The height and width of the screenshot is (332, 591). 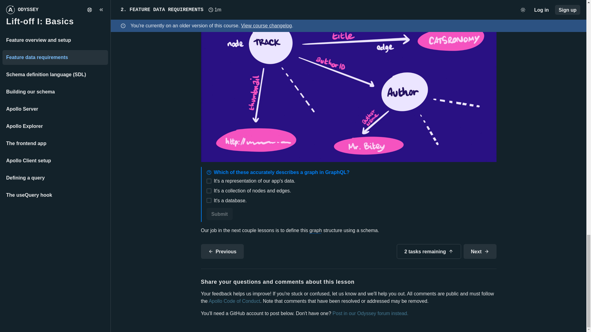 I want to click on 2 tasks remaining, so click(x=428, y=251).